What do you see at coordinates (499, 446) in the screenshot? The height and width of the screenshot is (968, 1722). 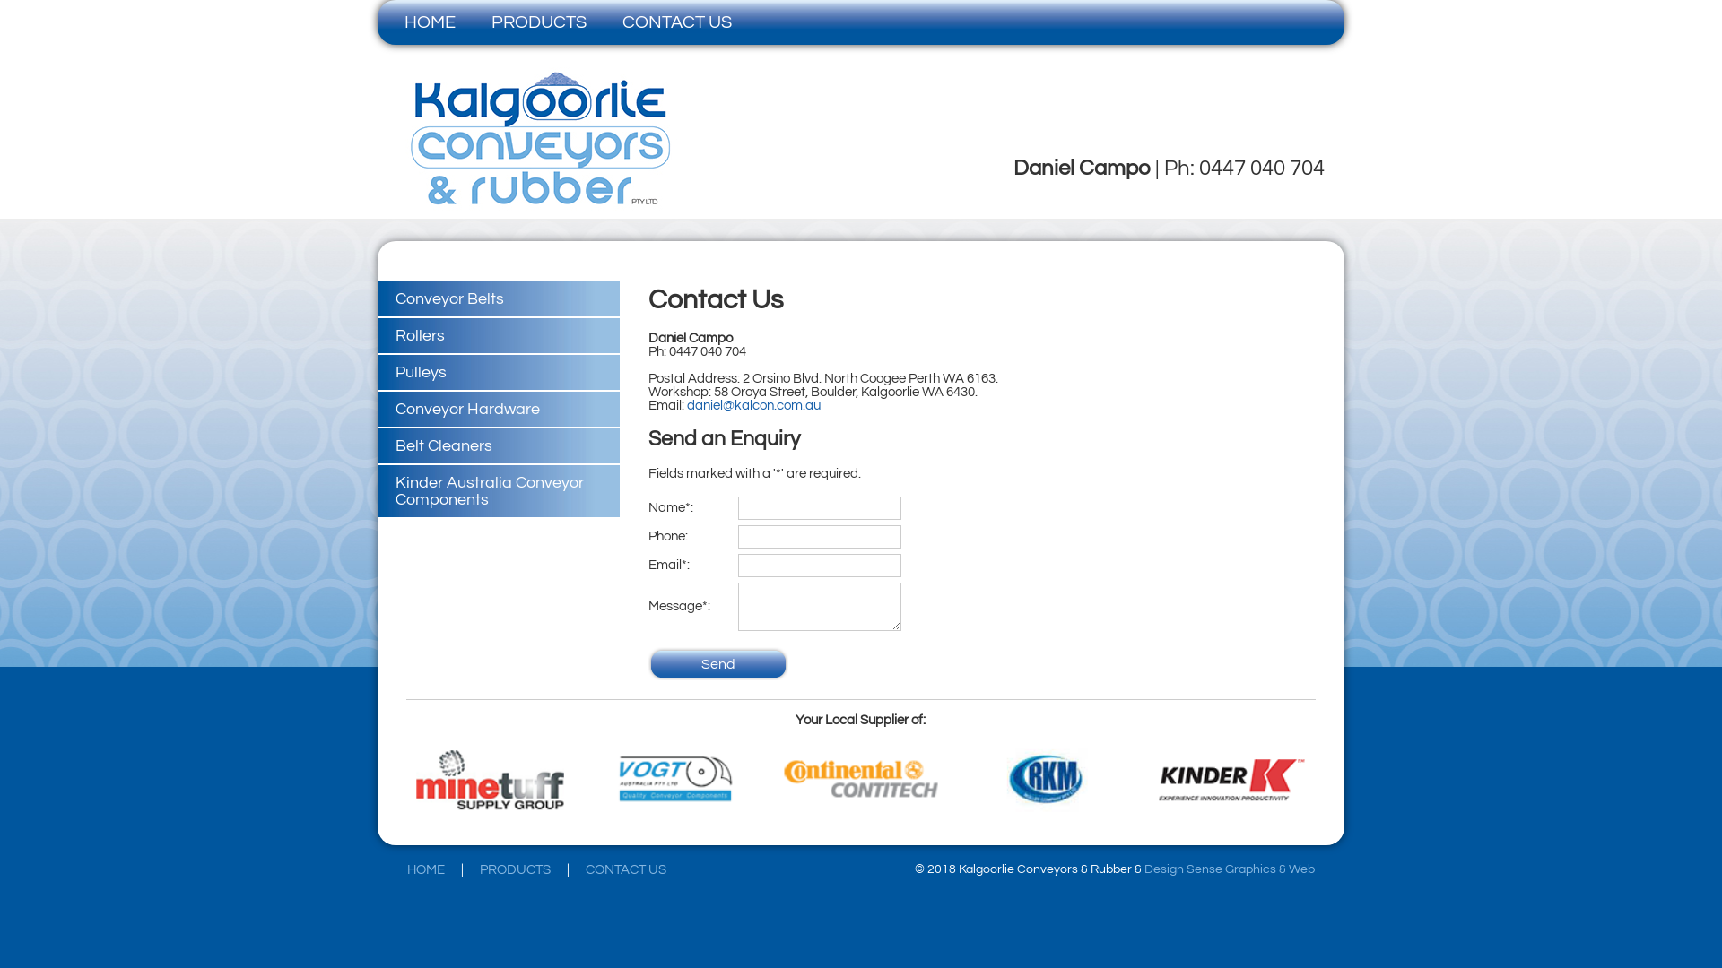 I see `Belt Cleaners` at bounding box center [499, 446].